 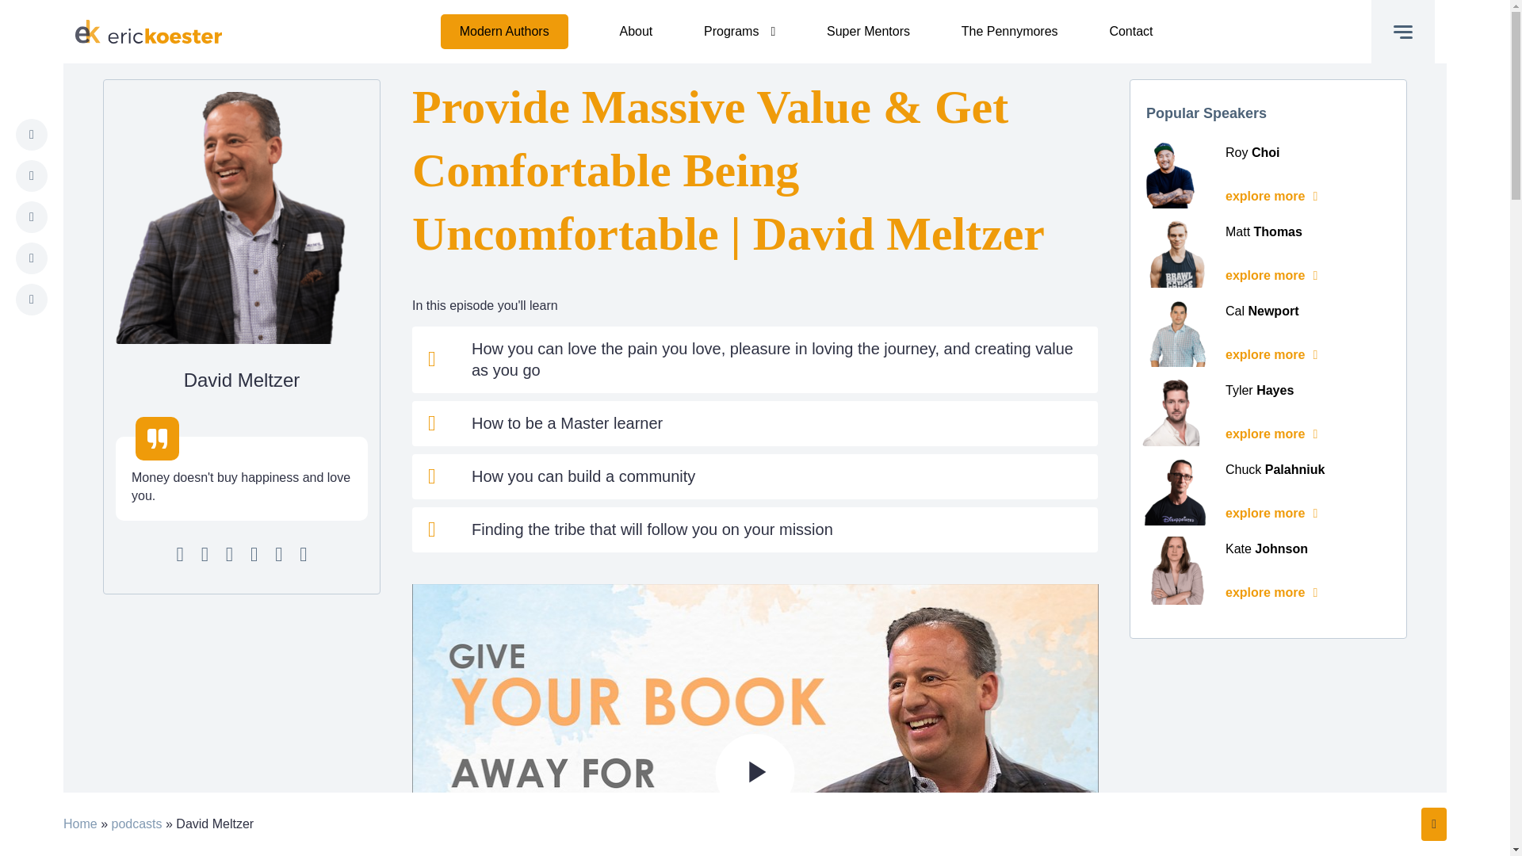 I want to click on Contact, so click(x=1130, y=32).